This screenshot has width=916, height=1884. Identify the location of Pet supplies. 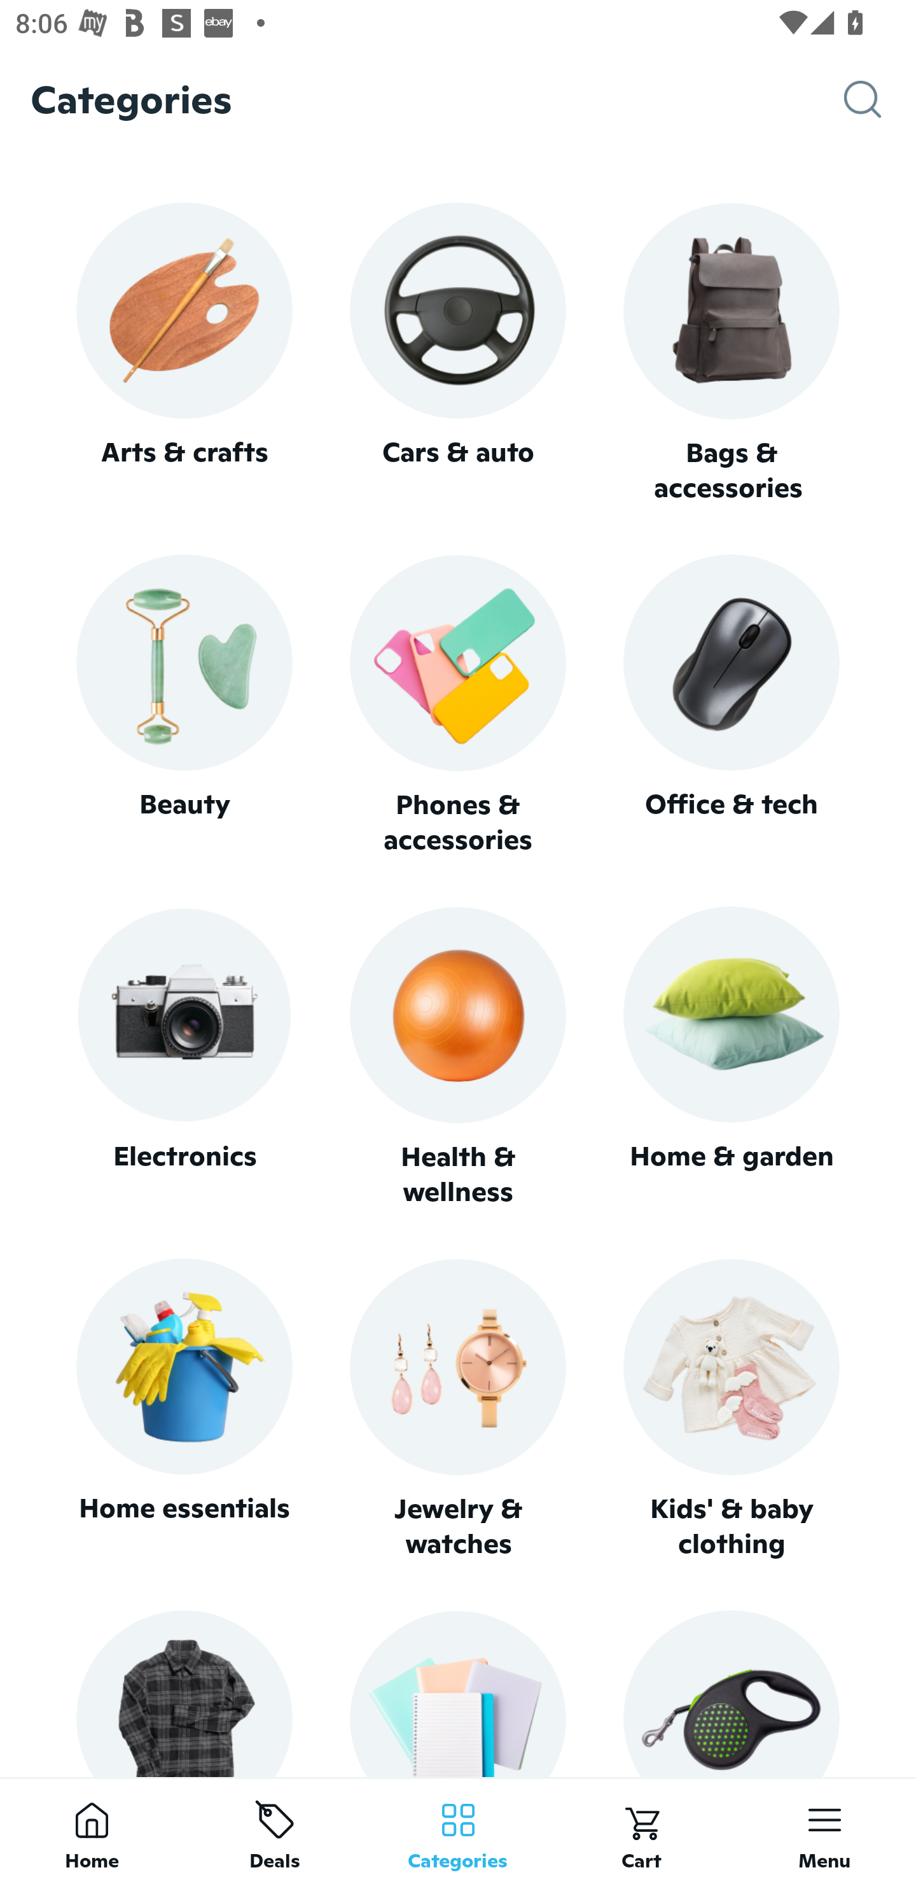
(732, 1693).